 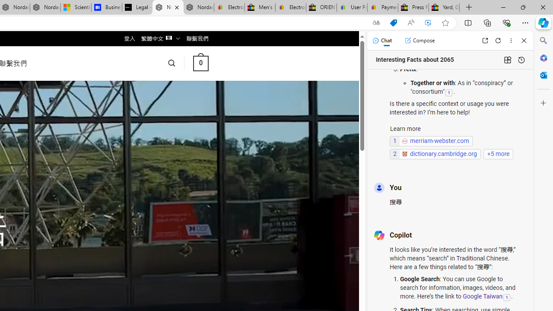 What do you see at coordinates (383, 8) in the screenshot?
I see `Payments Terms of Use | eBay.com` at bounding box center [383, 8].